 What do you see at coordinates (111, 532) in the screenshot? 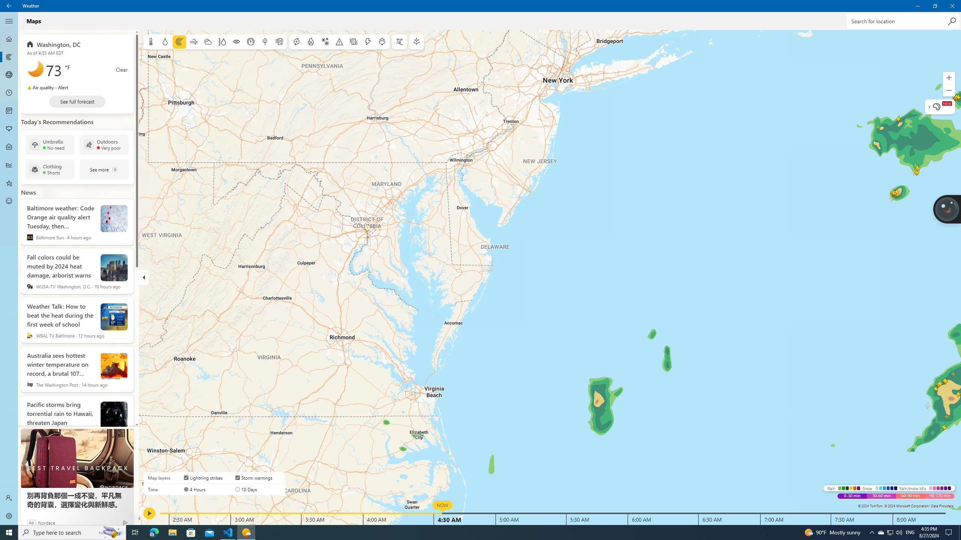
I see `Search highlights icon opens search home window` at bounding box center [111, 532].